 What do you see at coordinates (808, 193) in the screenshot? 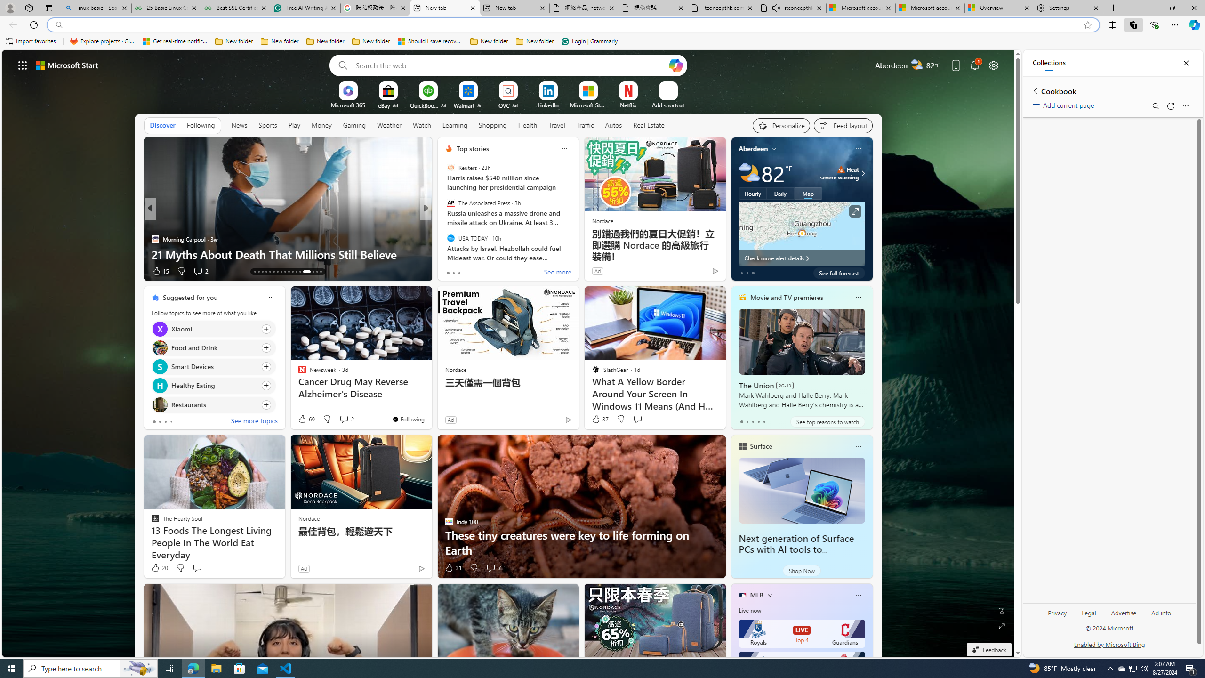
I see `Map` at bounding box center [808, 193].